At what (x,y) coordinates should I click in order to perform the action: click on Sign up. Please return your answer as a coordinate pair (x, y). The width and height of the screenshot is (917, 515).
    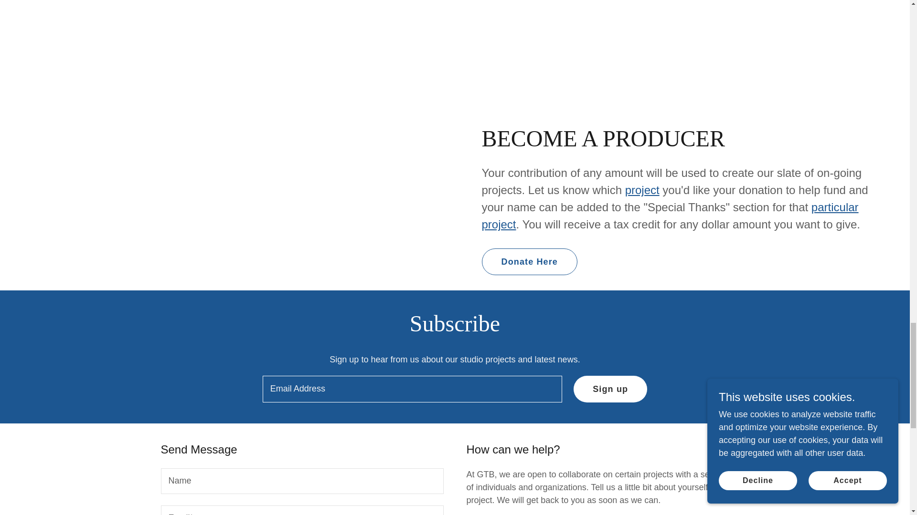
    Looking at the image, I should click on (610, 389).